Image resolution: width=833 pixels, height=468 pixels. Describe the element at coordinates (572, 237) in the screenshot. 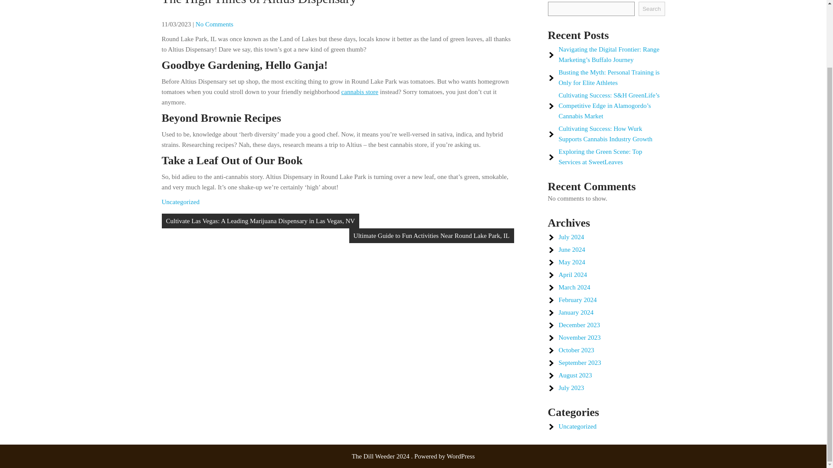

I see `July 2024` at that location.